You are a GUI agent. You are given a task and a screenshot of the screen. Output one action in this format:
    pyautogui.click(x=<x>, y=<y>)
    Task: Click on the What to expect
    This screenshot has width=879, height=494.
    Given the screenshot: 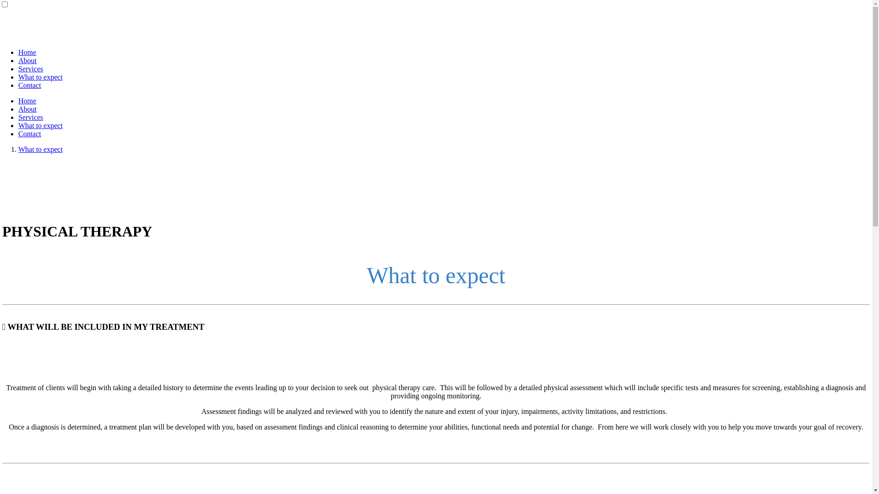 What is the action you would take?
    pyautogui.click(x=40, y=125)
    